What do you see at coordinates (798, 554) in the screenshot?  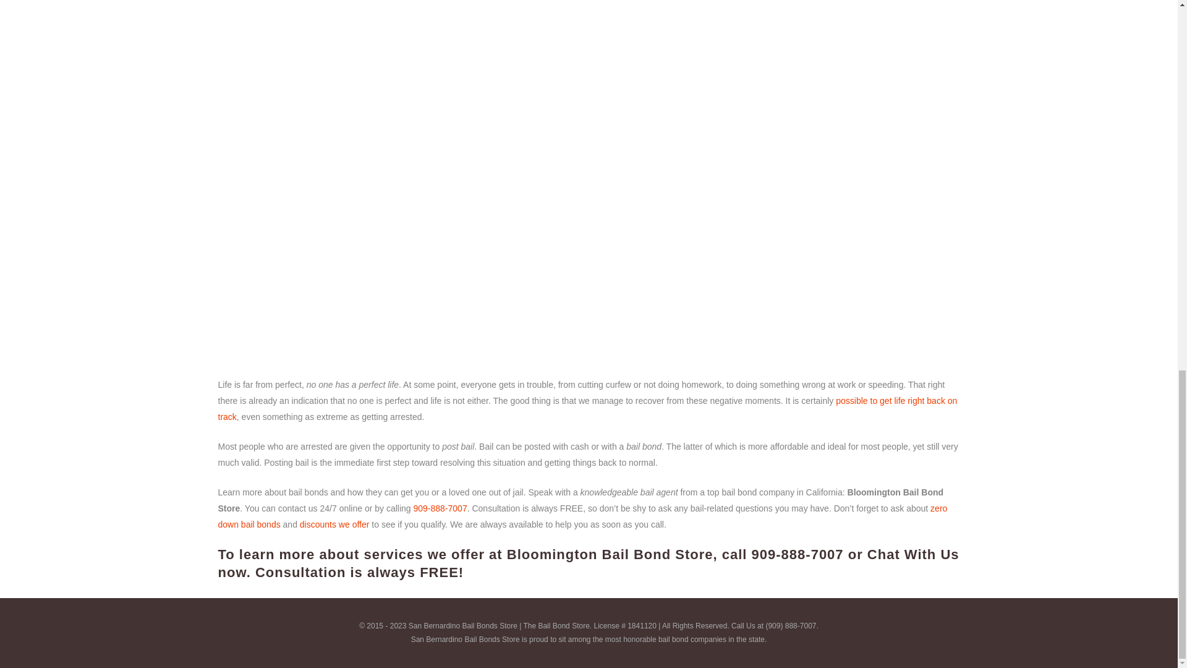 I see `909-888-7007` at bounding box center [798, 554].